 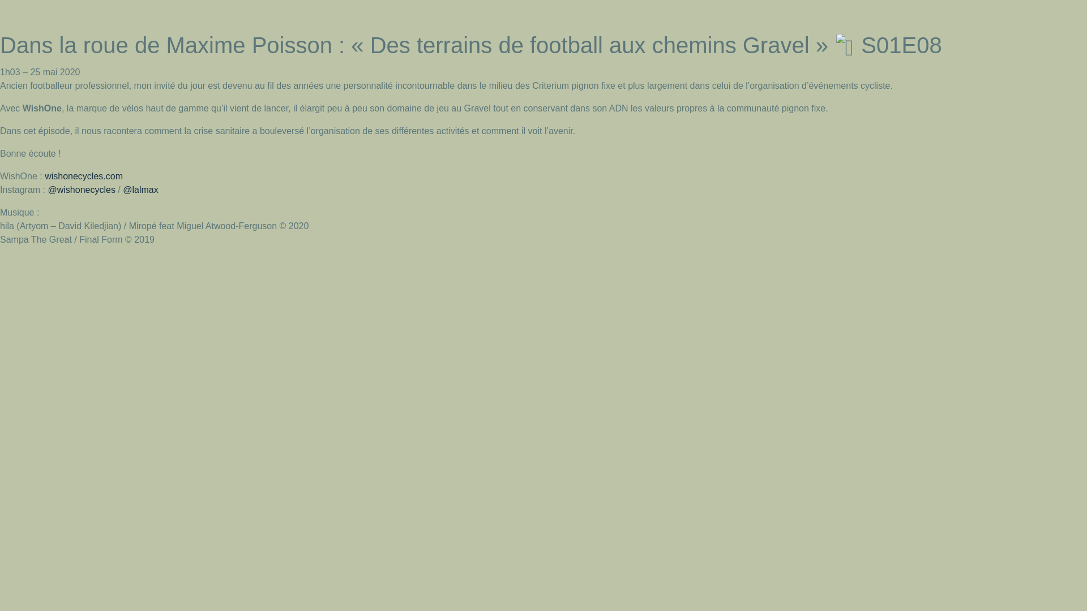 I want to click on wishonecycles.com, so click(x=84, y=177).